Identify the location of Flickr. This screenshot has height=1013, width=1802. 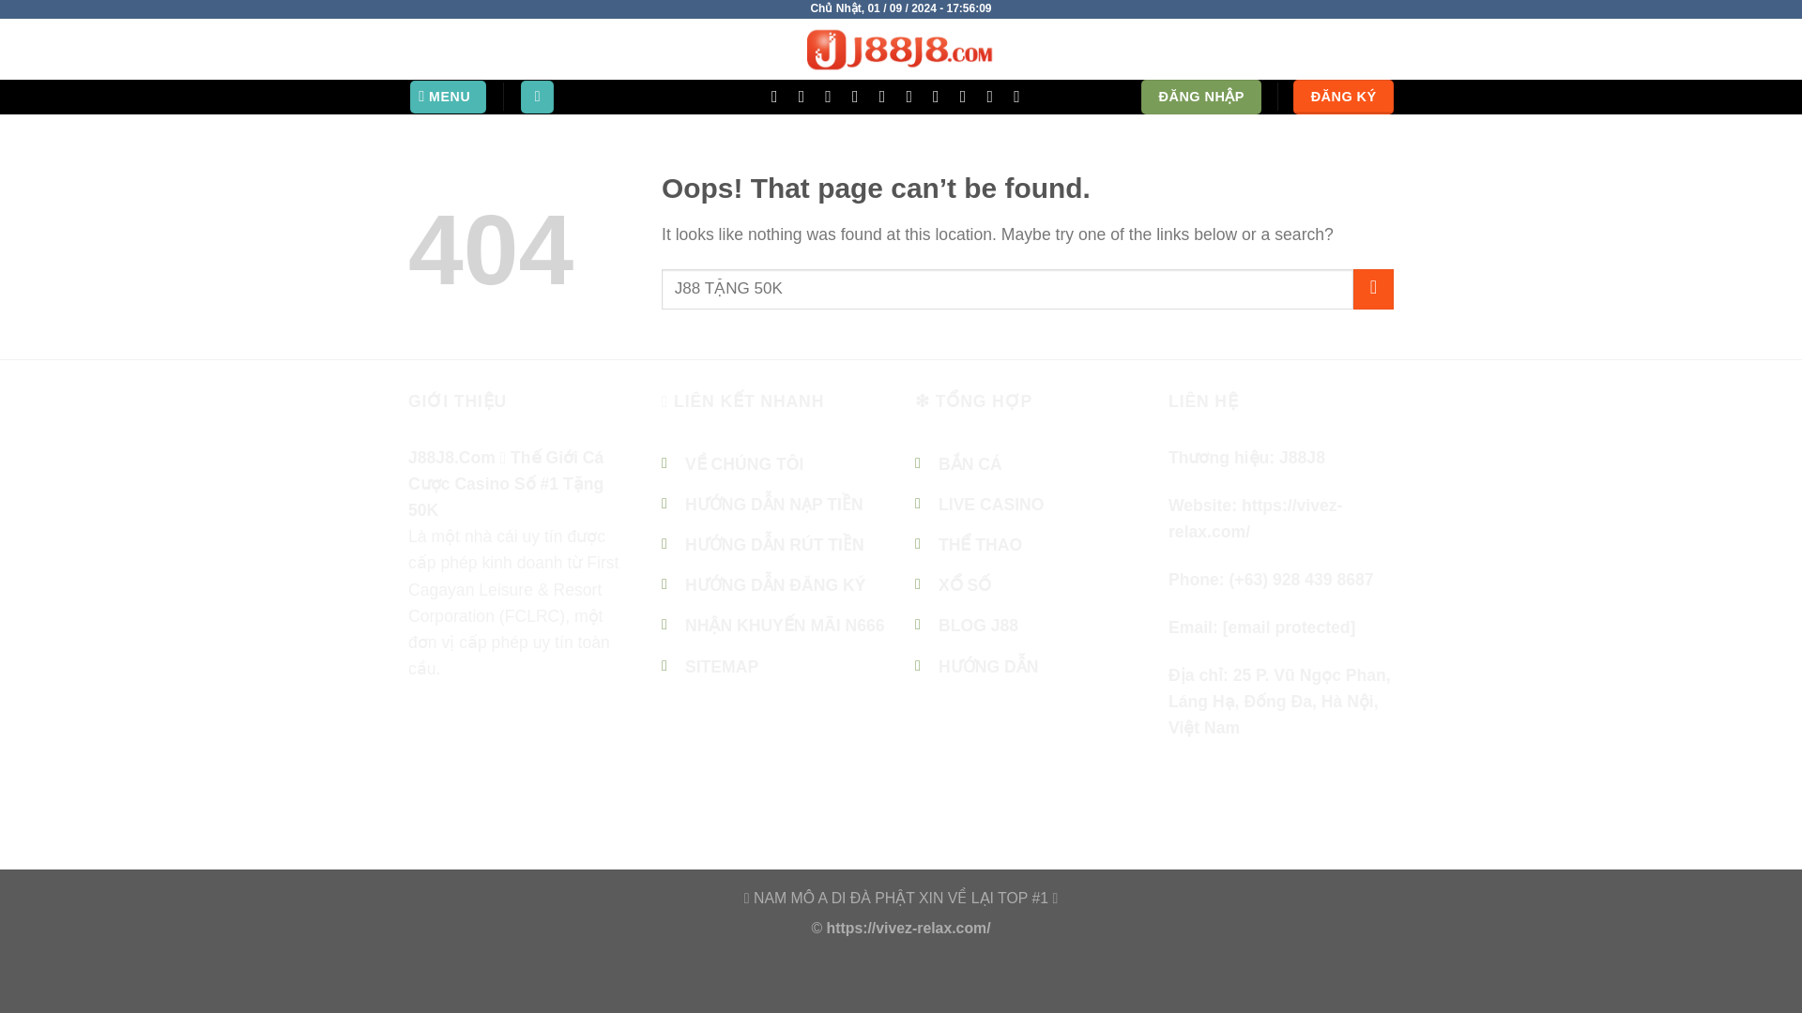
(969, 96).